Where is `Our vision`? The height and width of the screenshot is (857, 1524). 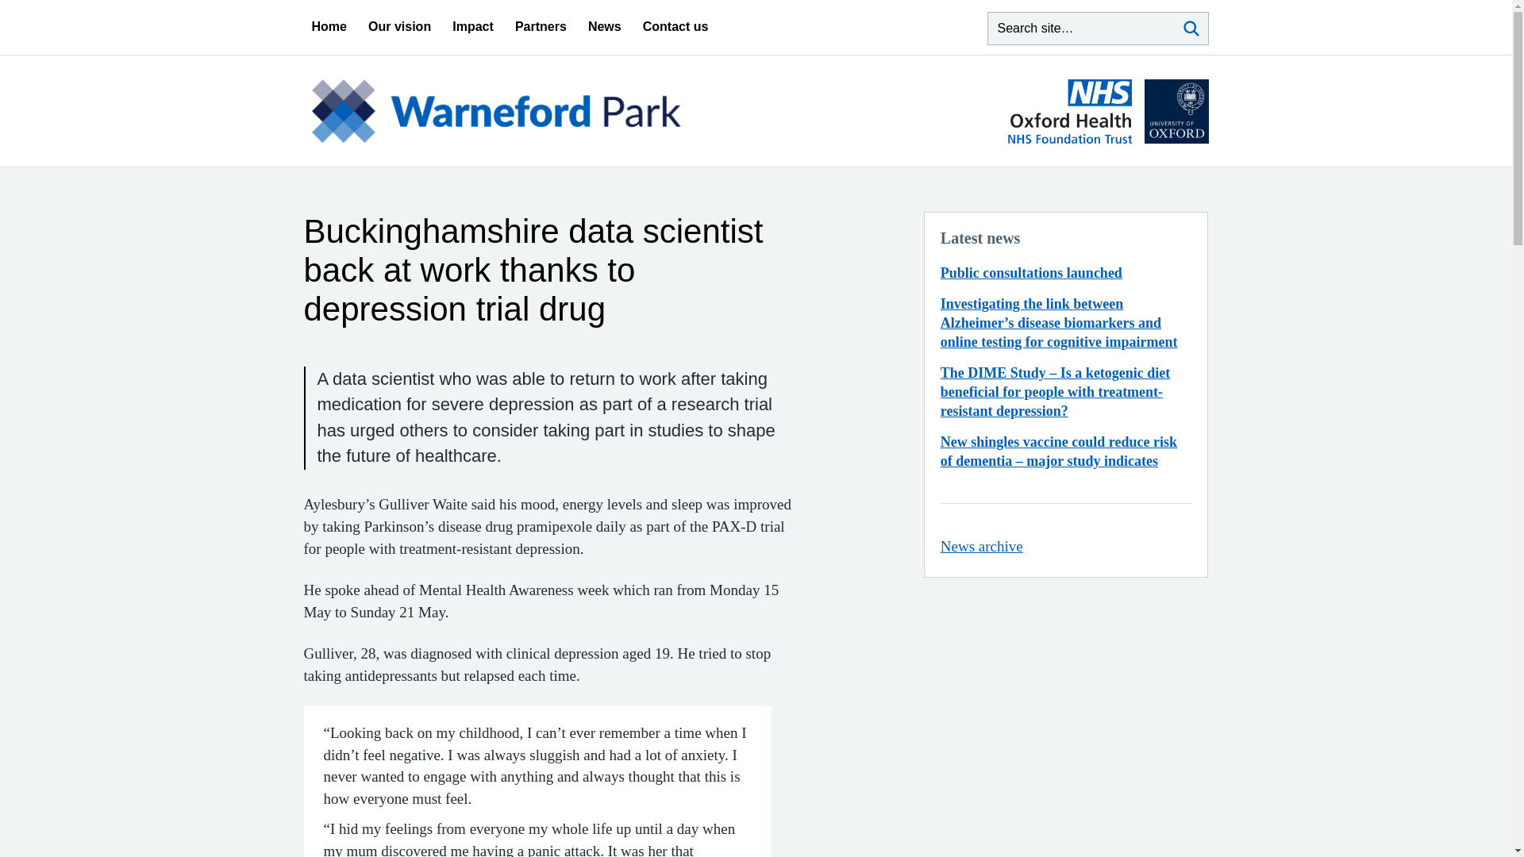
Our vision is located at coordinates (400, 27).